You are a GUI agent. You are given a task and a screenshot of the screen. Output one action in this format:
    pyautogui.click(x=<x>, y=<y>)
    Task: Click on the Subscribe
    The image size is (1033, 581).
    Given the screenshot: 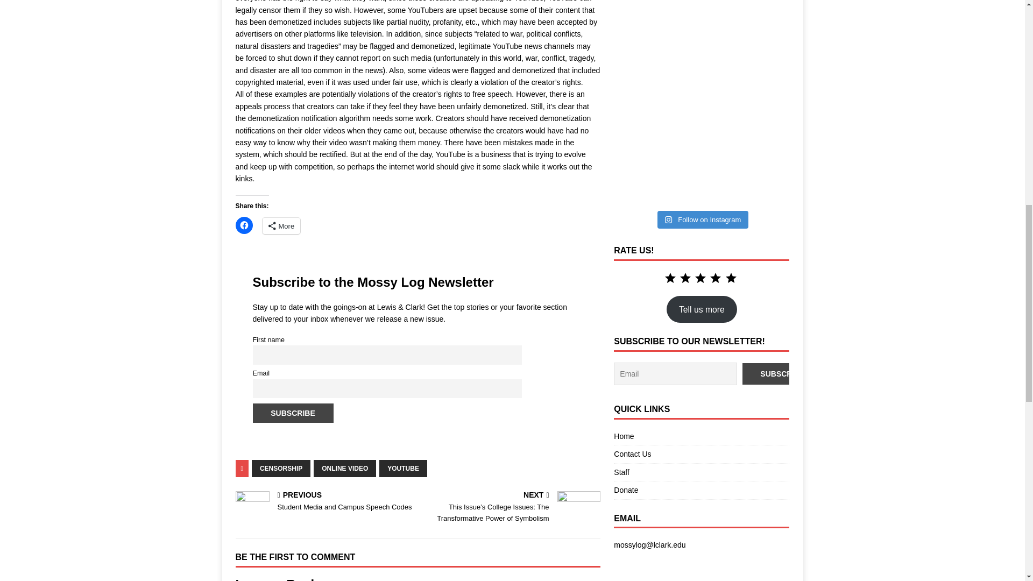 What is the action you would take?
    pyautogui.click(x=783, y=373)
    